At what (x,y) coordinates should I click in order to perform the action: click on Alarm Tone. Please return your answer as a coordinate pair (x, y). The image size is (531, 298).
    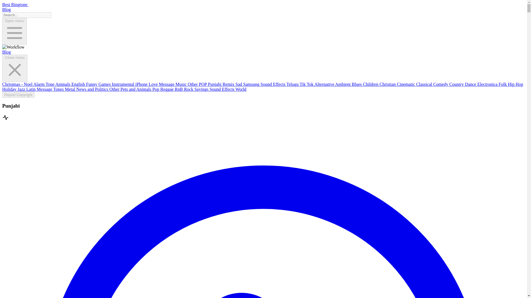
    Looking at the image, I should click on (44, 84).